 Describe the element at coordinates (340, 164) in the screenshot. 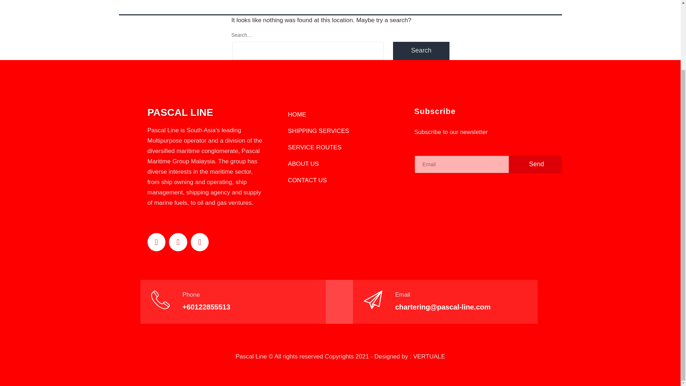

I see `ABOUT US` at that location.